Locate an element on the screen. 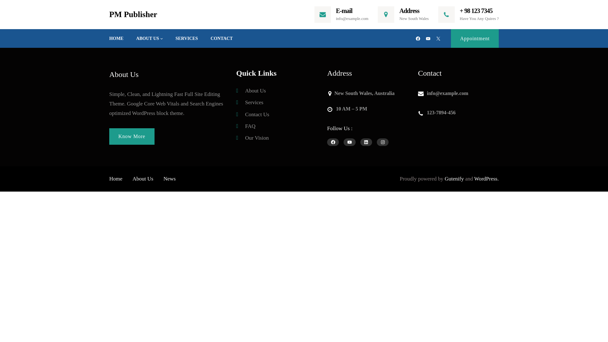  WordPress. is located at coordinates (486, 179).